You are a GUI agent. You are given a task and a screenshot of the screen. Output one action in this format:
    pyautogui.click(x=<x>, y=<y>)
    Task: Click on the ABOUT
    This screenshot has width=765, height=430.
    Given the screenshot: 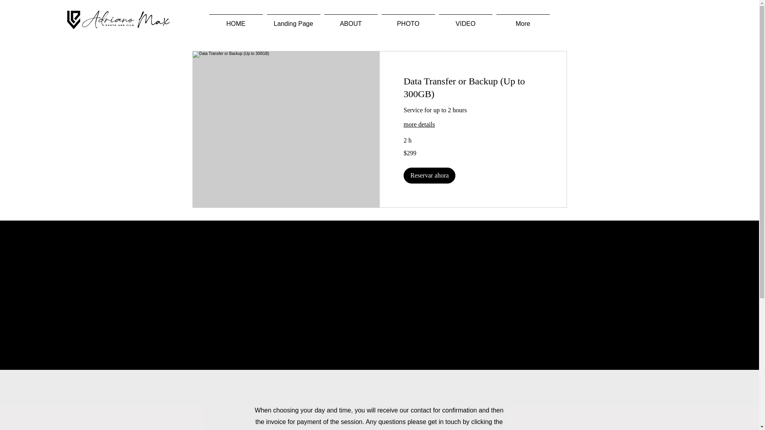 What is the action you would take?
    pyautogui.click(x=351, y=20)
    